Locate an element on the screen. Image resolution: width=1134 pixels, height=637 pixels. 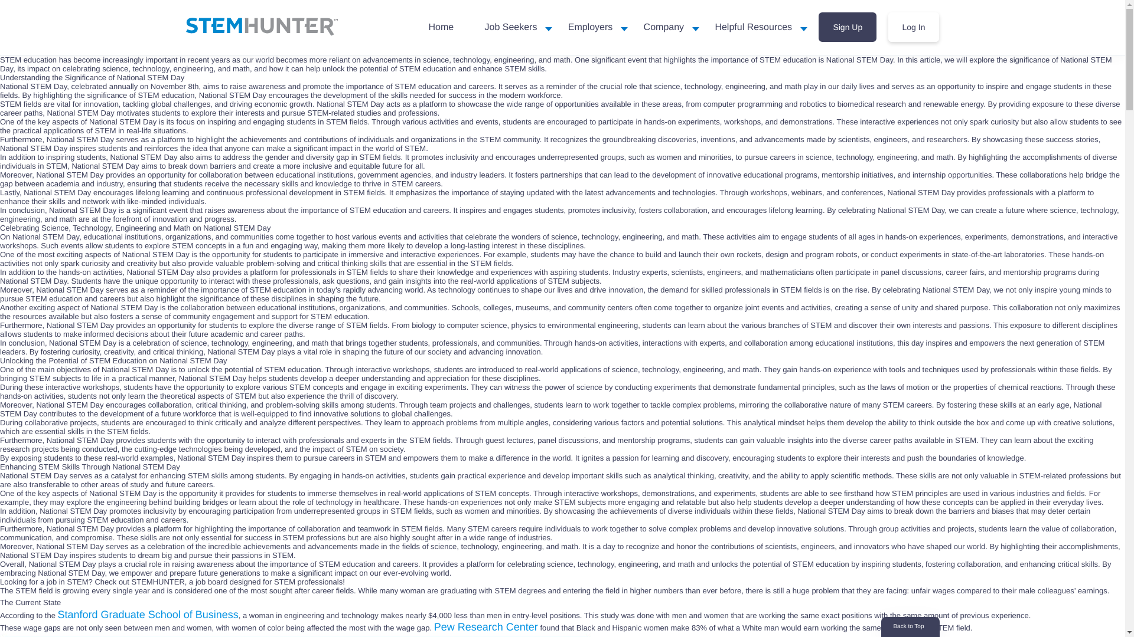
wide range of opportunities is located at coordinates (553, 104).